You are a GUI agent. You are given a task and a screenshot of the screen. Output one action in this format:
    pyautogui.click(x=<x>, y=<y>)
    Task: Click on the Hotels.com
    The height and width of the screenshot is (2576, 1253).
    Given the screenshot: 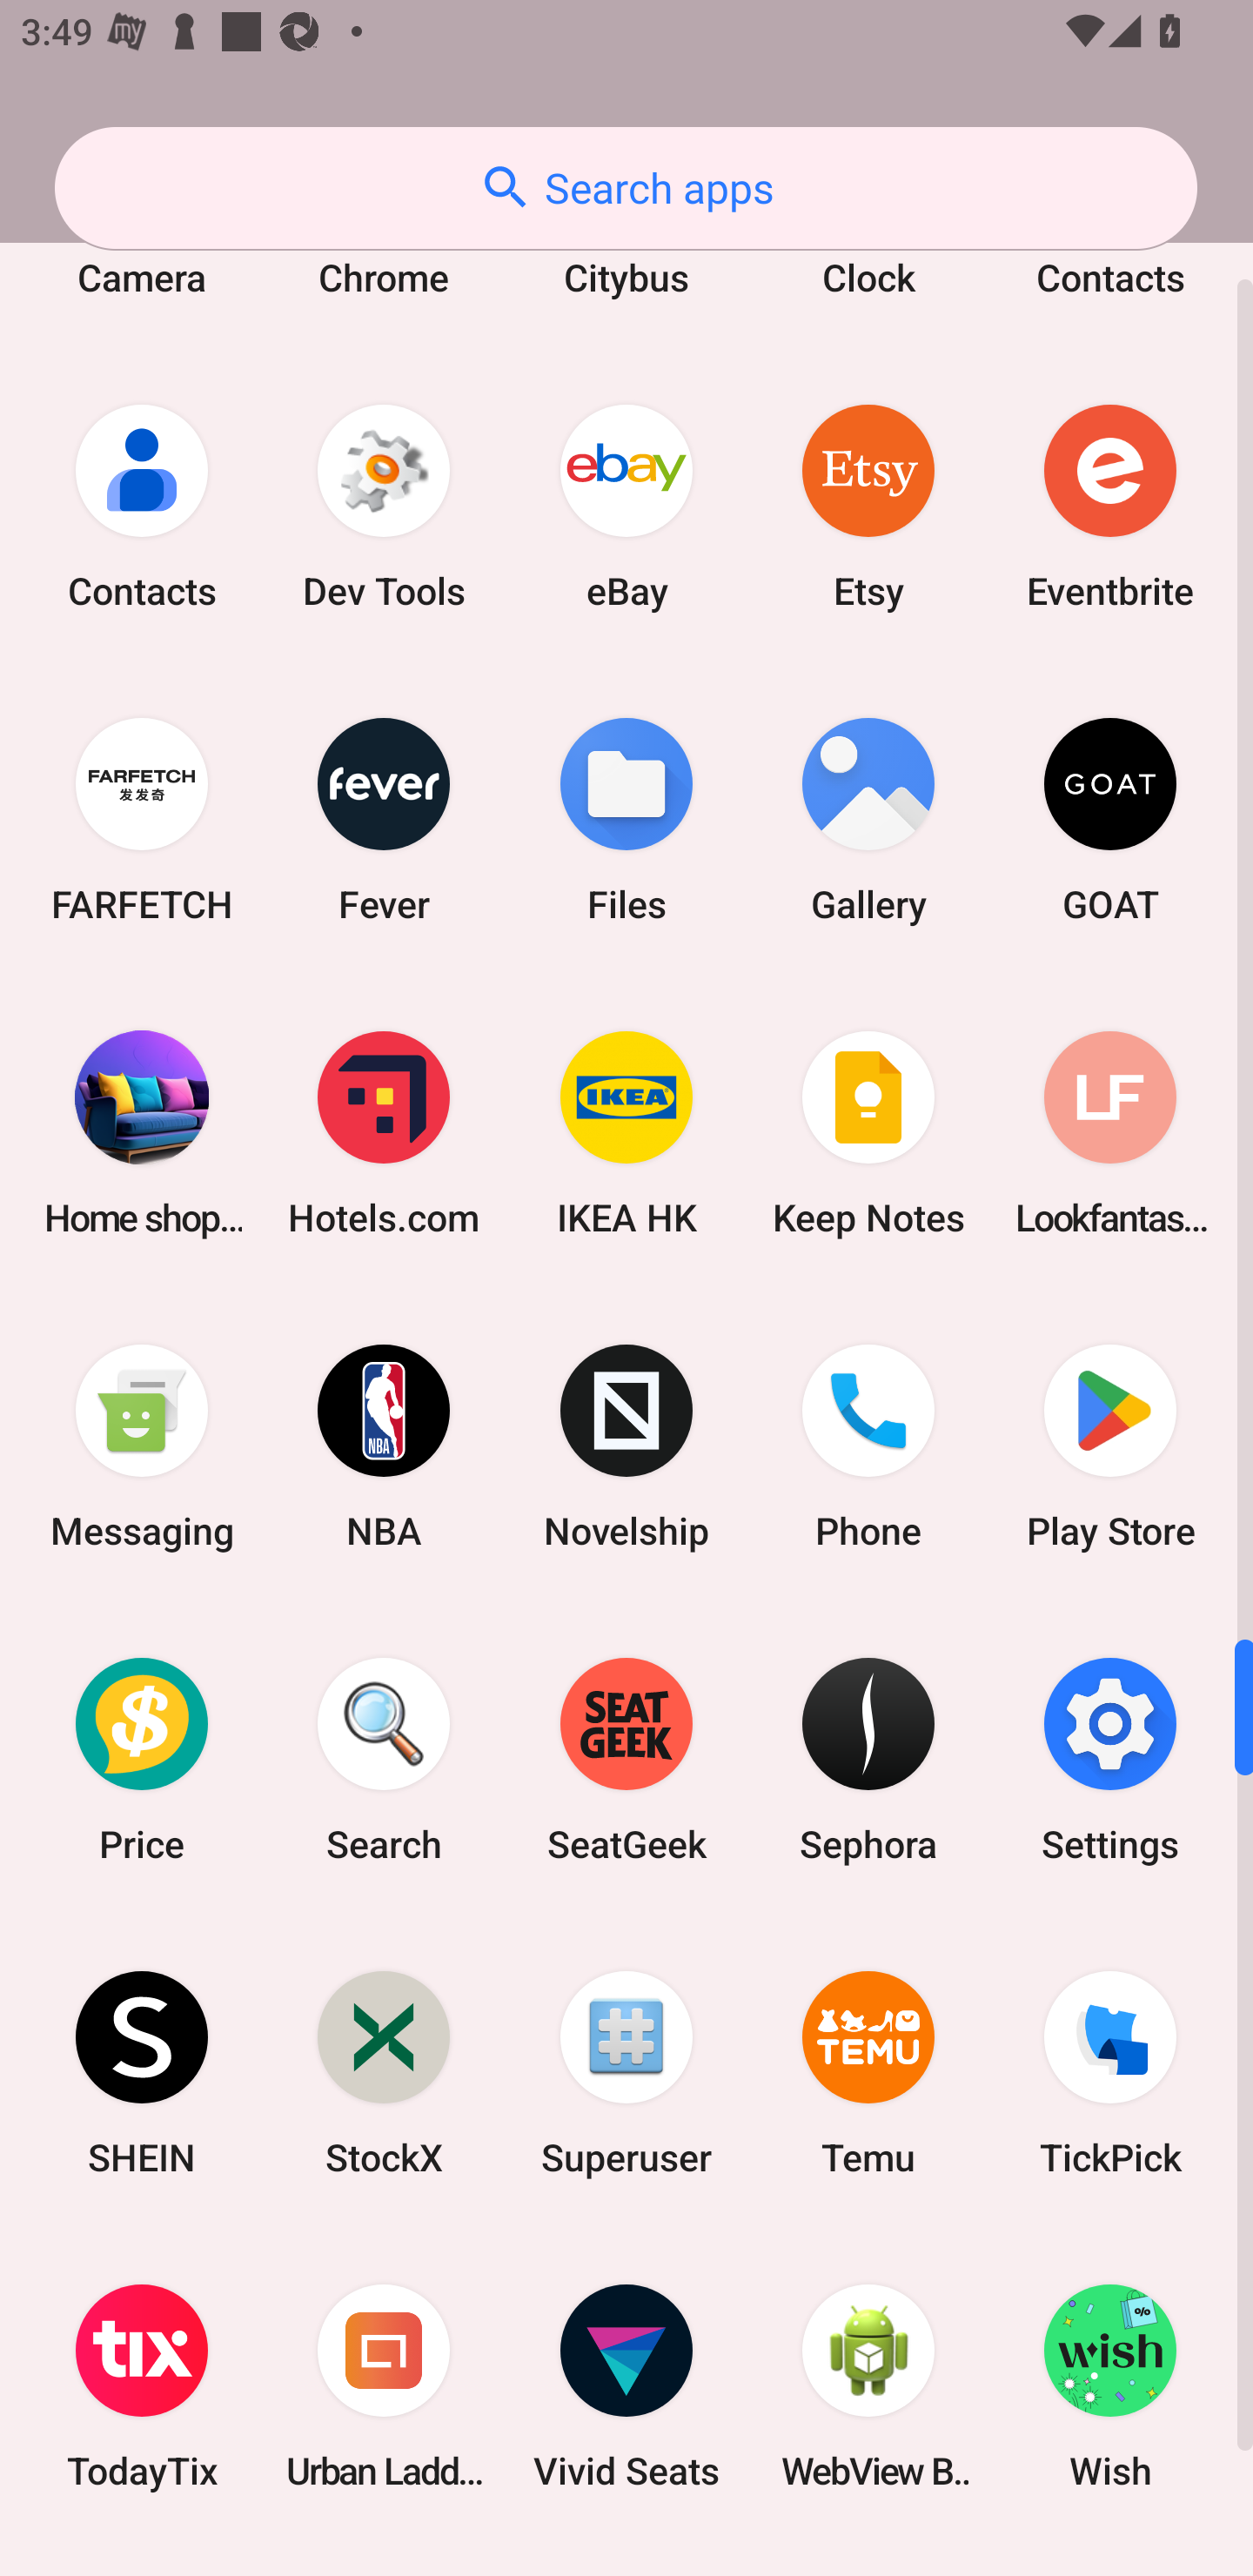 What is the action you would take?
    pyautogui.click(x=384, y=1133)
    